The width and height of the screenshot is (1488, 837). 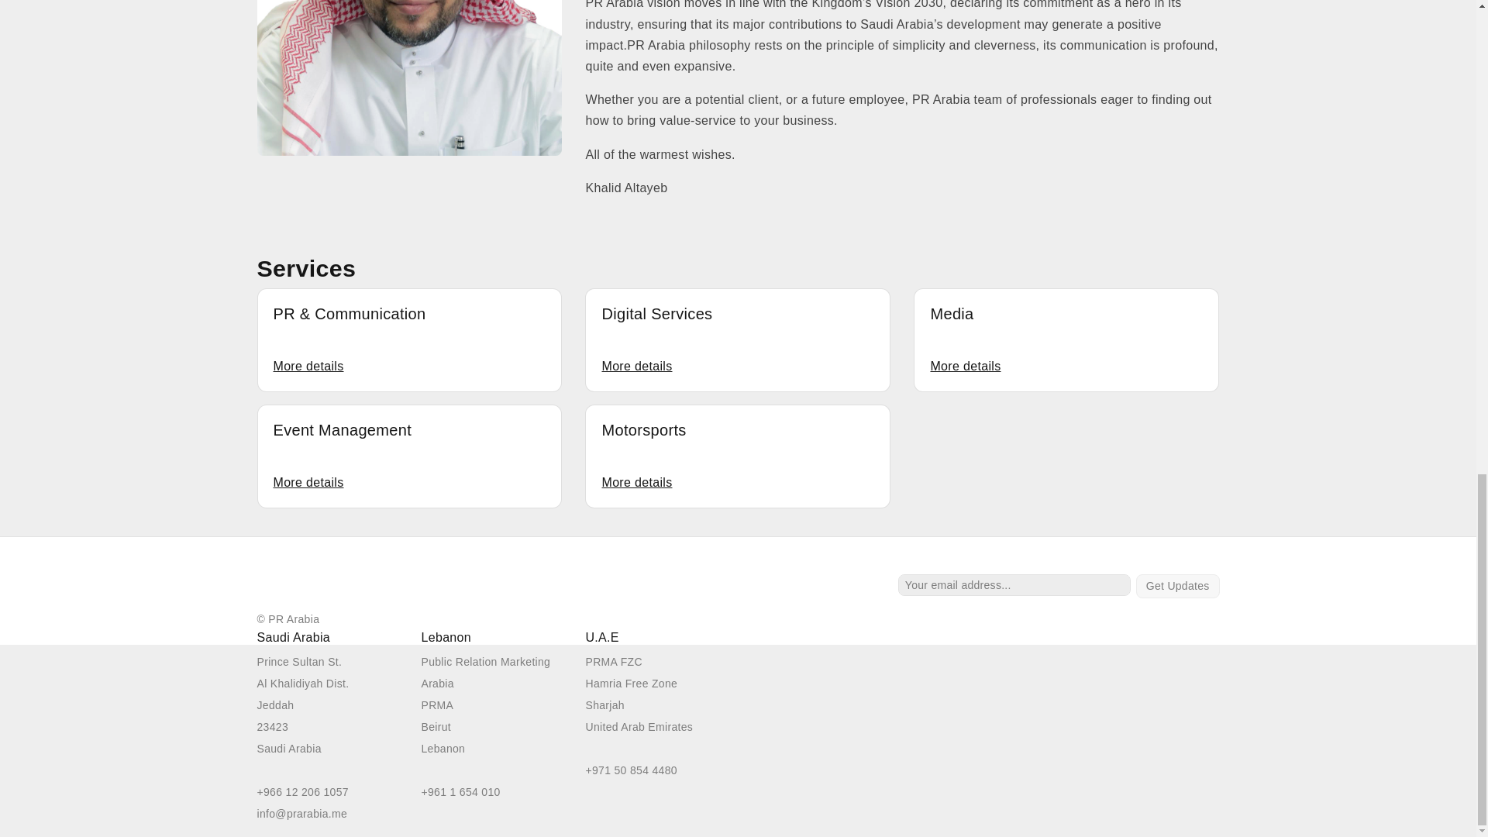 What do you see at coordinates (965, 366) in the screenshot?
I see `More details` at bounding box center [965, 366].